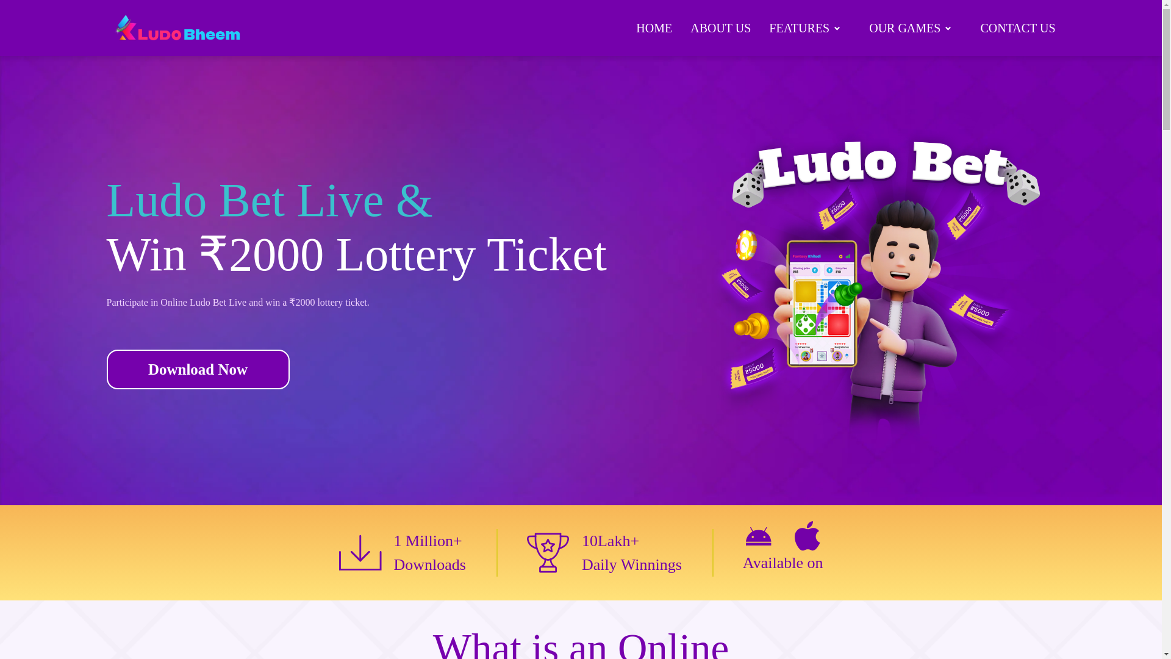  I want to click on HOME, so click(654, 28).